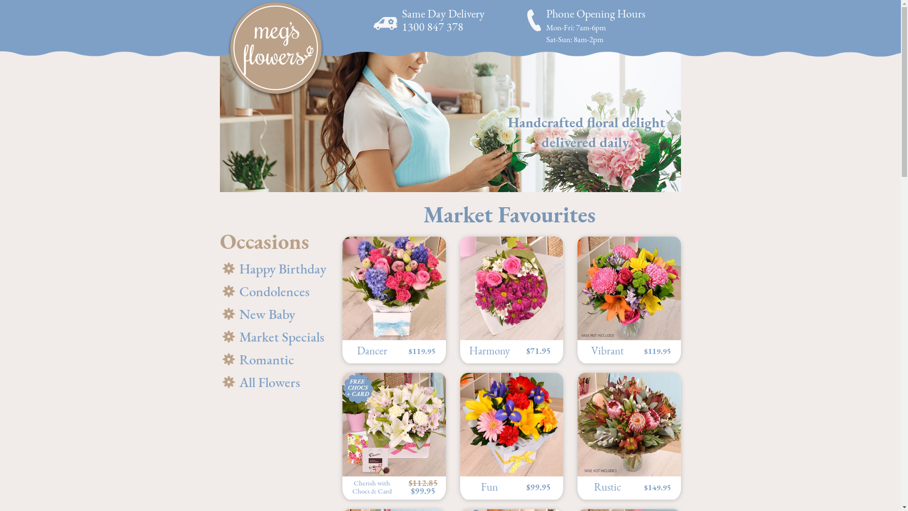  I want to click on Harmony
$71.95, so click(512, 300).